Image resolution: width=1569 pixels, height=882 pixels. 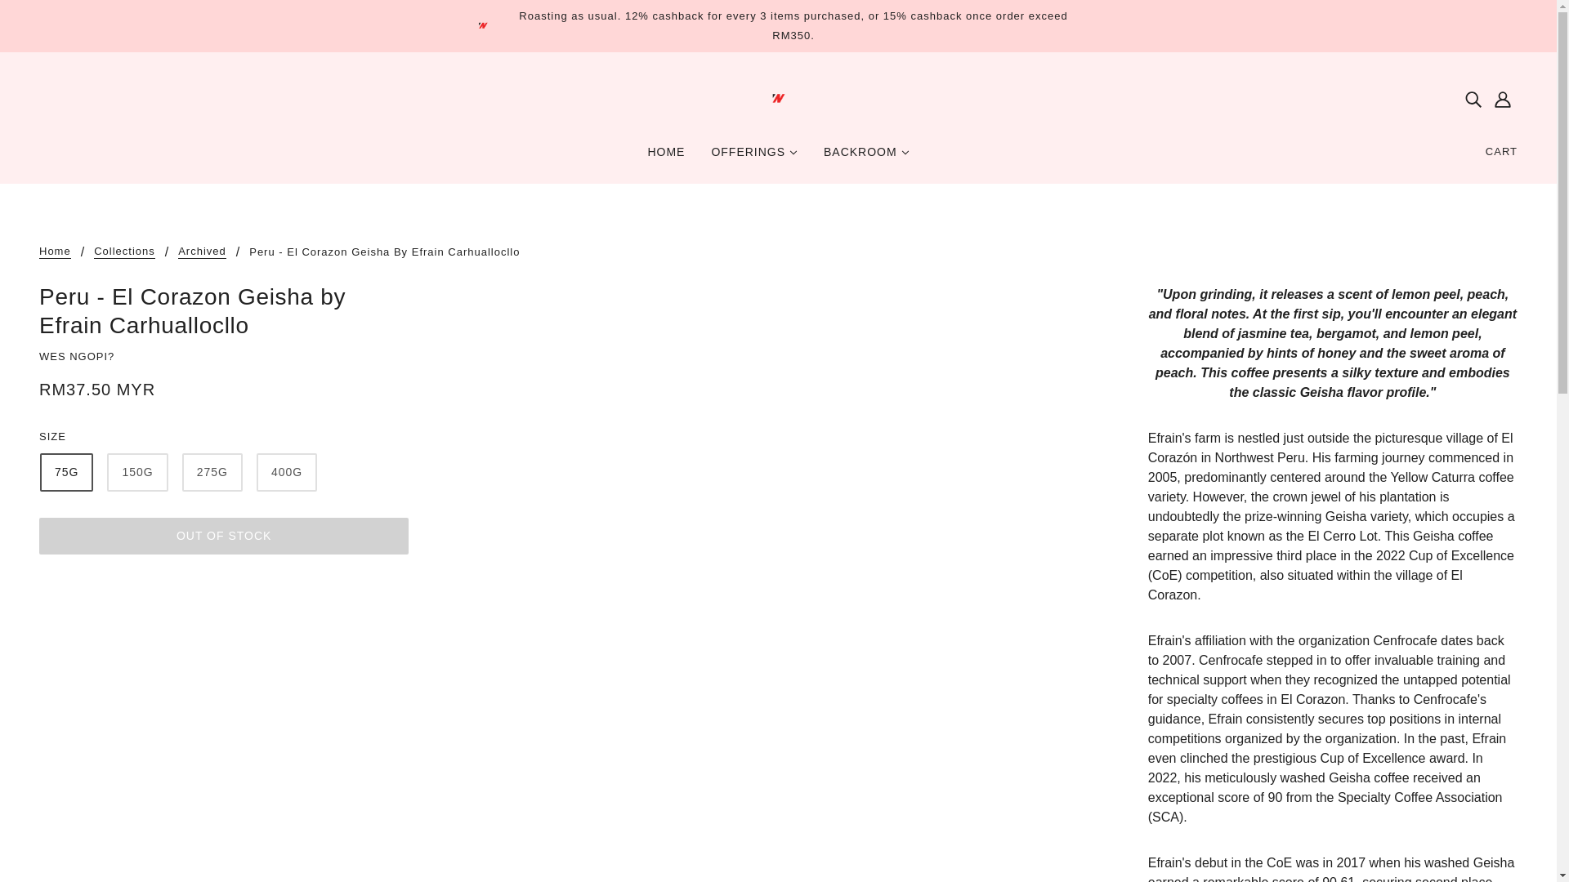 What do you see at coordinates (202, 252) in the screenshot?
I see `Archived` at bounding box center [202, 252].